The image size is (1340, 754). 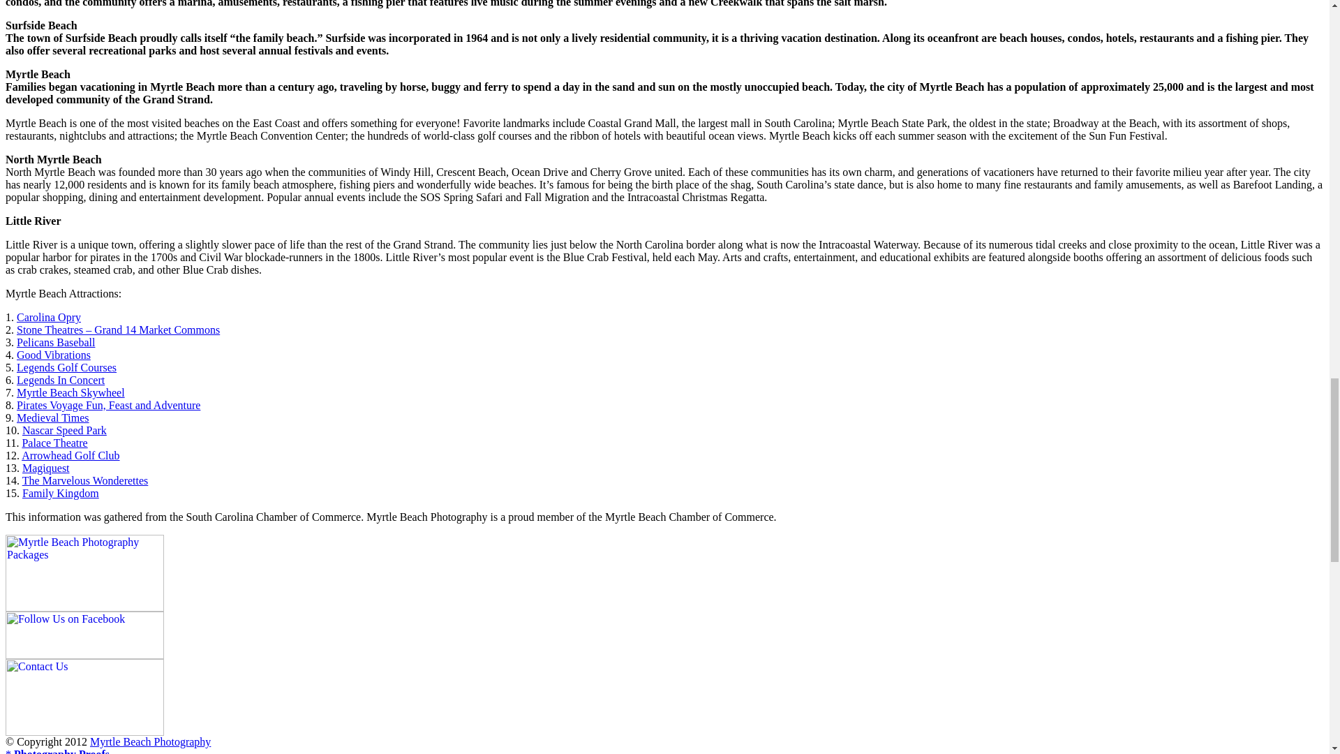 I want to click on Legends In Concert, so click(x=60, y=380).